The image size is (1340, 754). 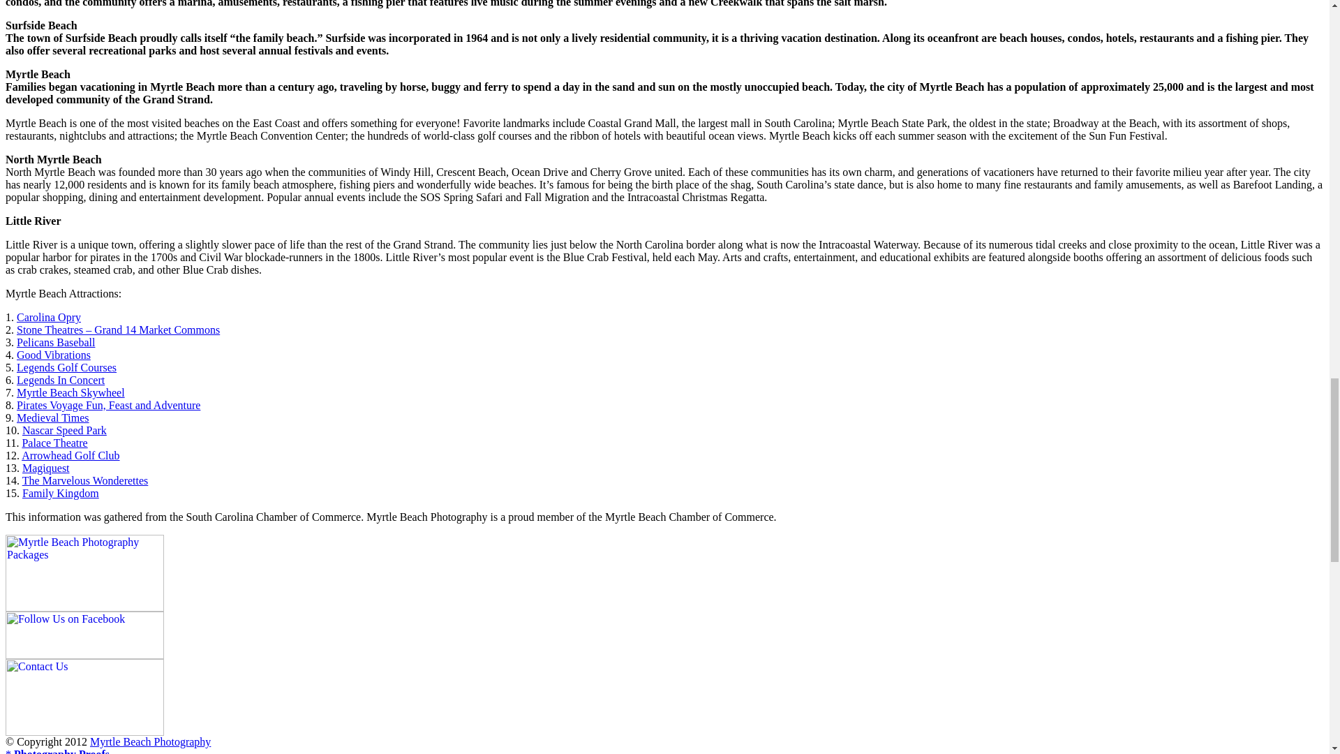 I want to click on Legends In Concert, so click(x=60, y=380).